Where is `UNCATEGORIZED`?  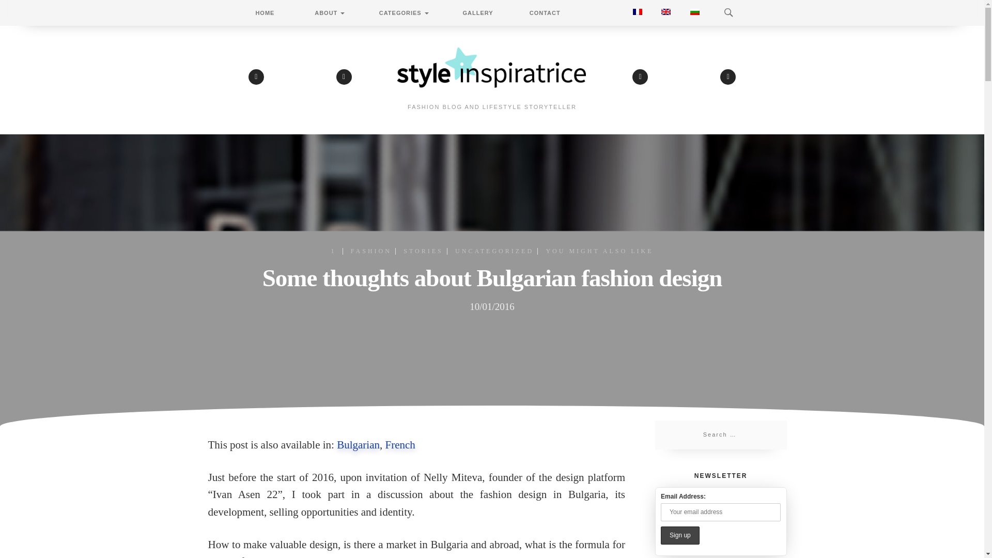 UNCATEGORIZED is located at coordinates (490, 251).